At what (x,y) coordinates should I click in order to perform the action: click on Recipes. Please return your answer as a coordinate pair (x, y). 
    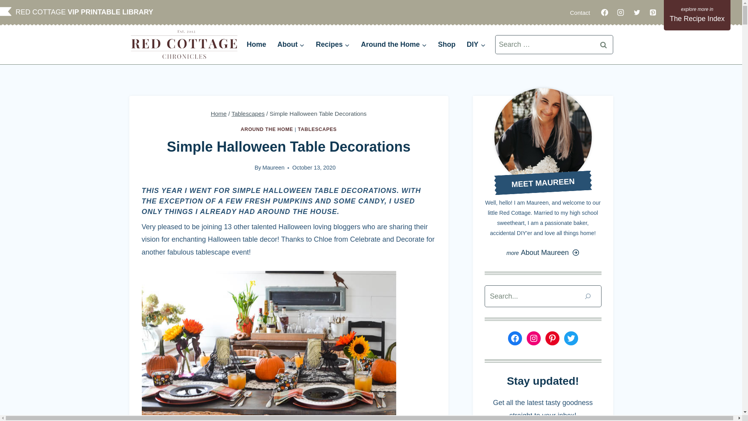
    Looking at the image, I should click on (333, 44).